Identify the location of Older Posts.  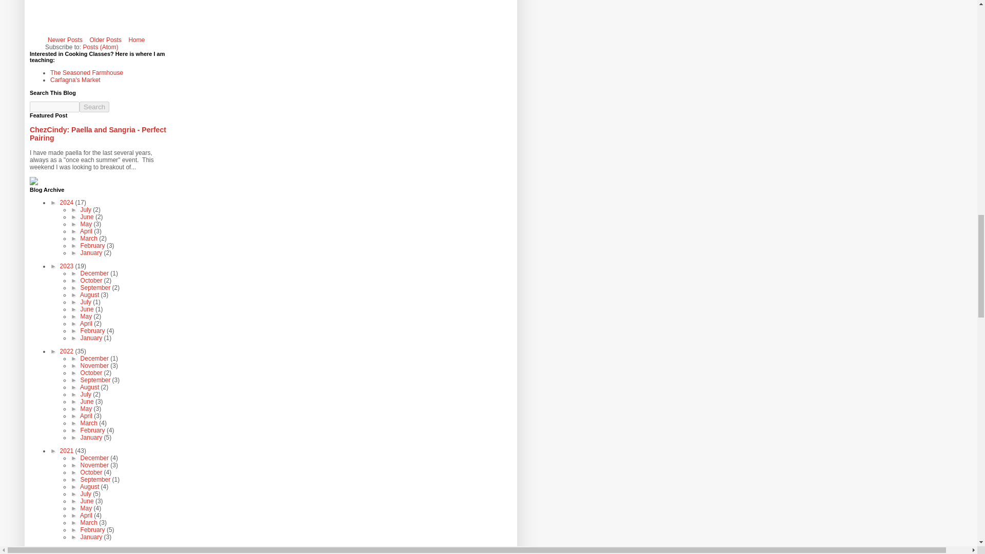
(105, 39).